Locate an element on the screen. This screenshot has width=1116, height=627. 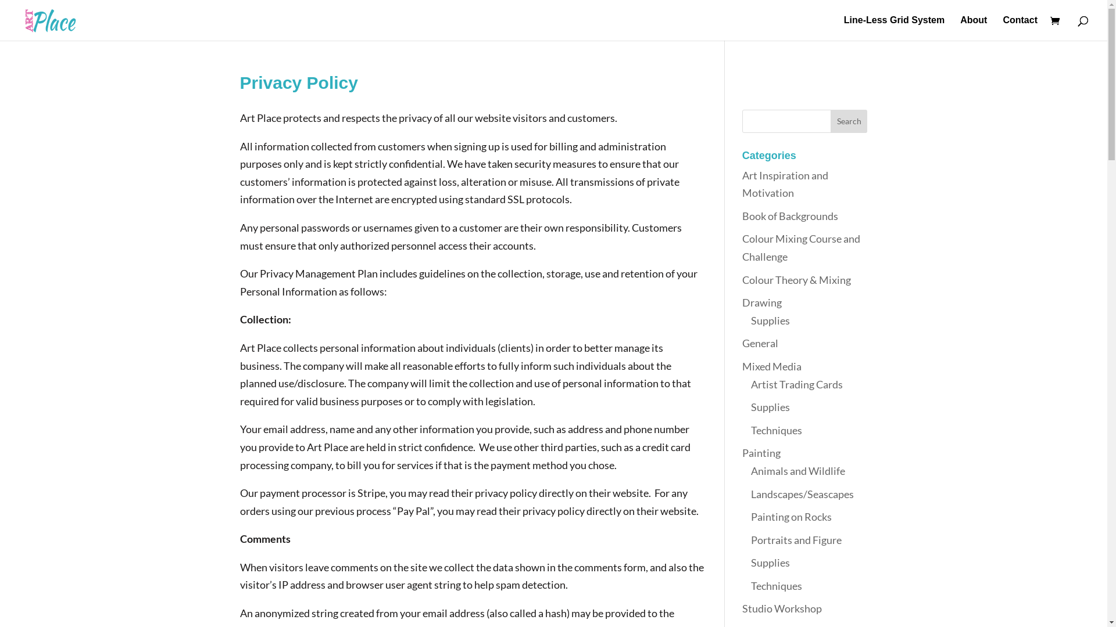
Studio Workshop is located at coordinates (782, 608).